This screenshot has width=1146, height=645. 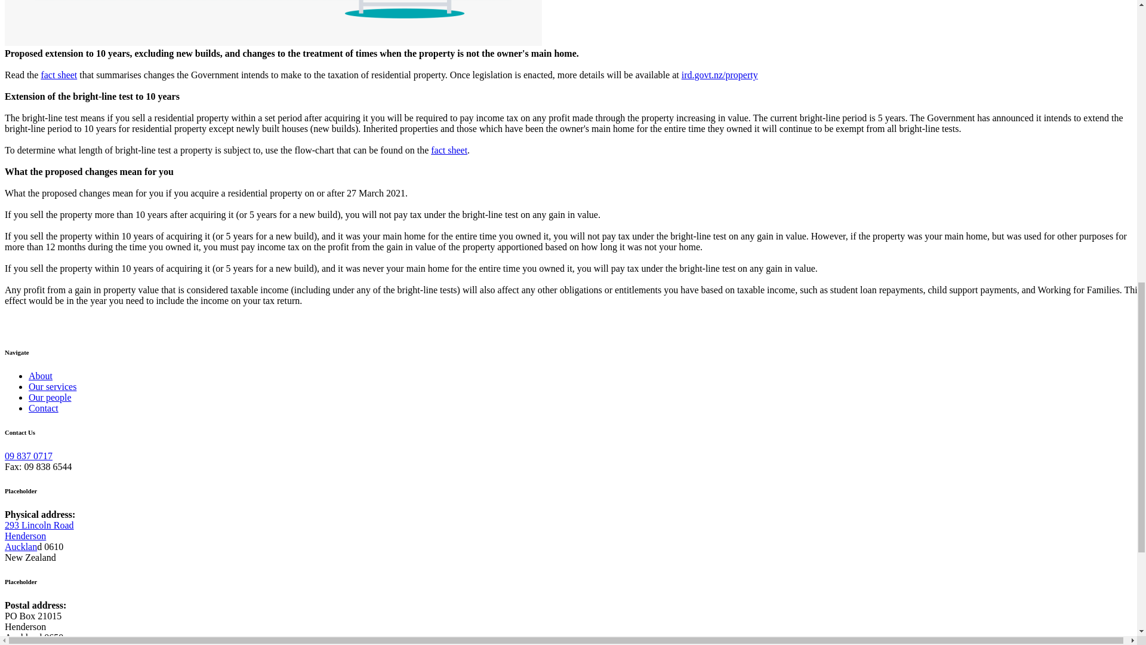 I want to click on Contact, so click(x=43, y=408).